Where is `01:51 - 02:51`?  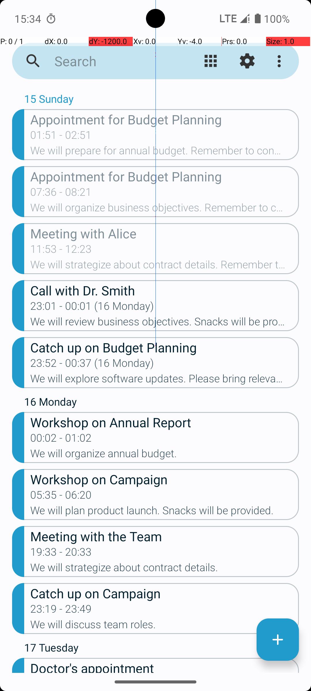
01:51 - 02:51 is located at coordinates (61, 137).